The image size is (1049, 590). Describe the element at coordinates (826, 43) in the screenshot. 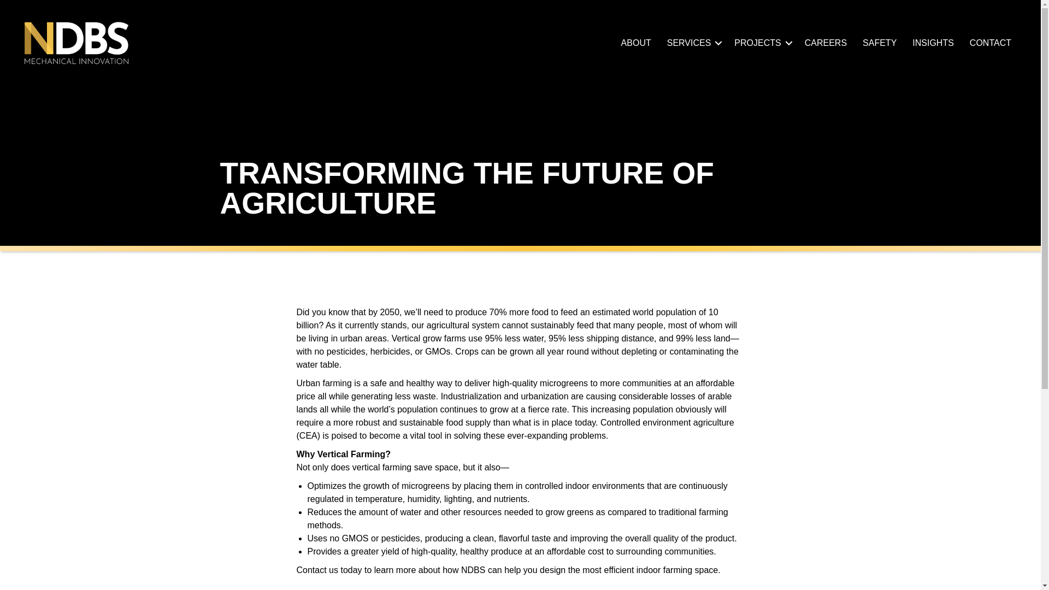

I see `CAREERS` at that location.